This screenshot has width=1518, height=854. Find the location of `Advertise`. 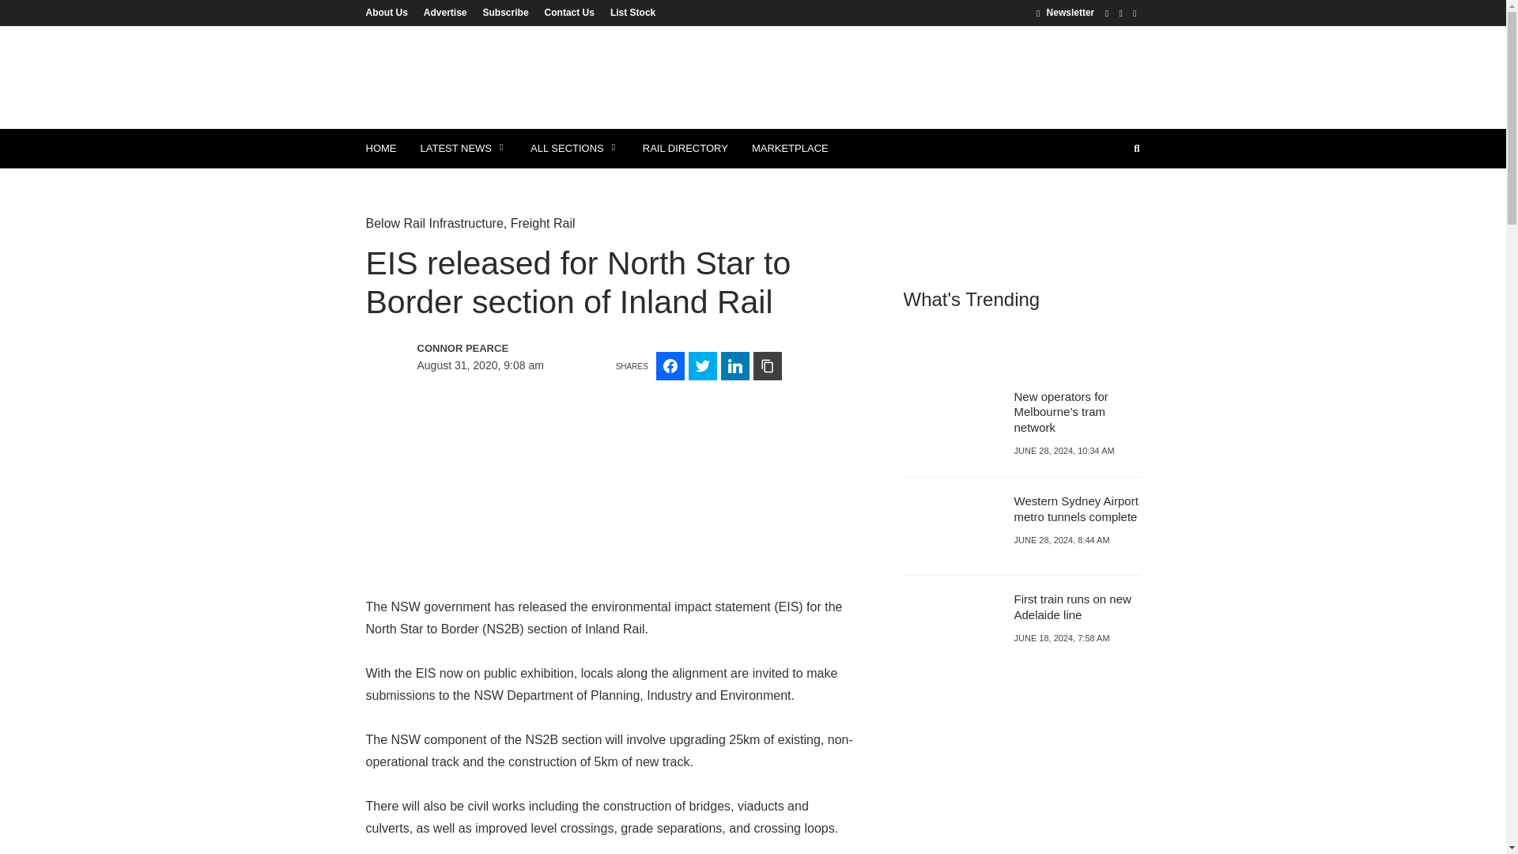

Advertise is located at coordinates (445, 12).